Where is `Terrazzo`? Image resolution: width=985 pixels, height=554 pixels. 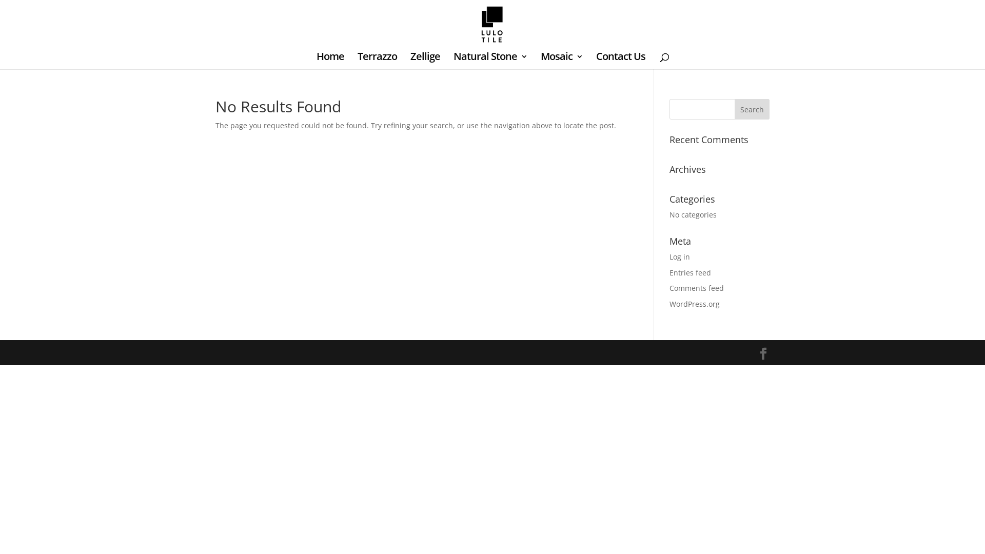 Terrazzo is located at coordinates (377, 61).